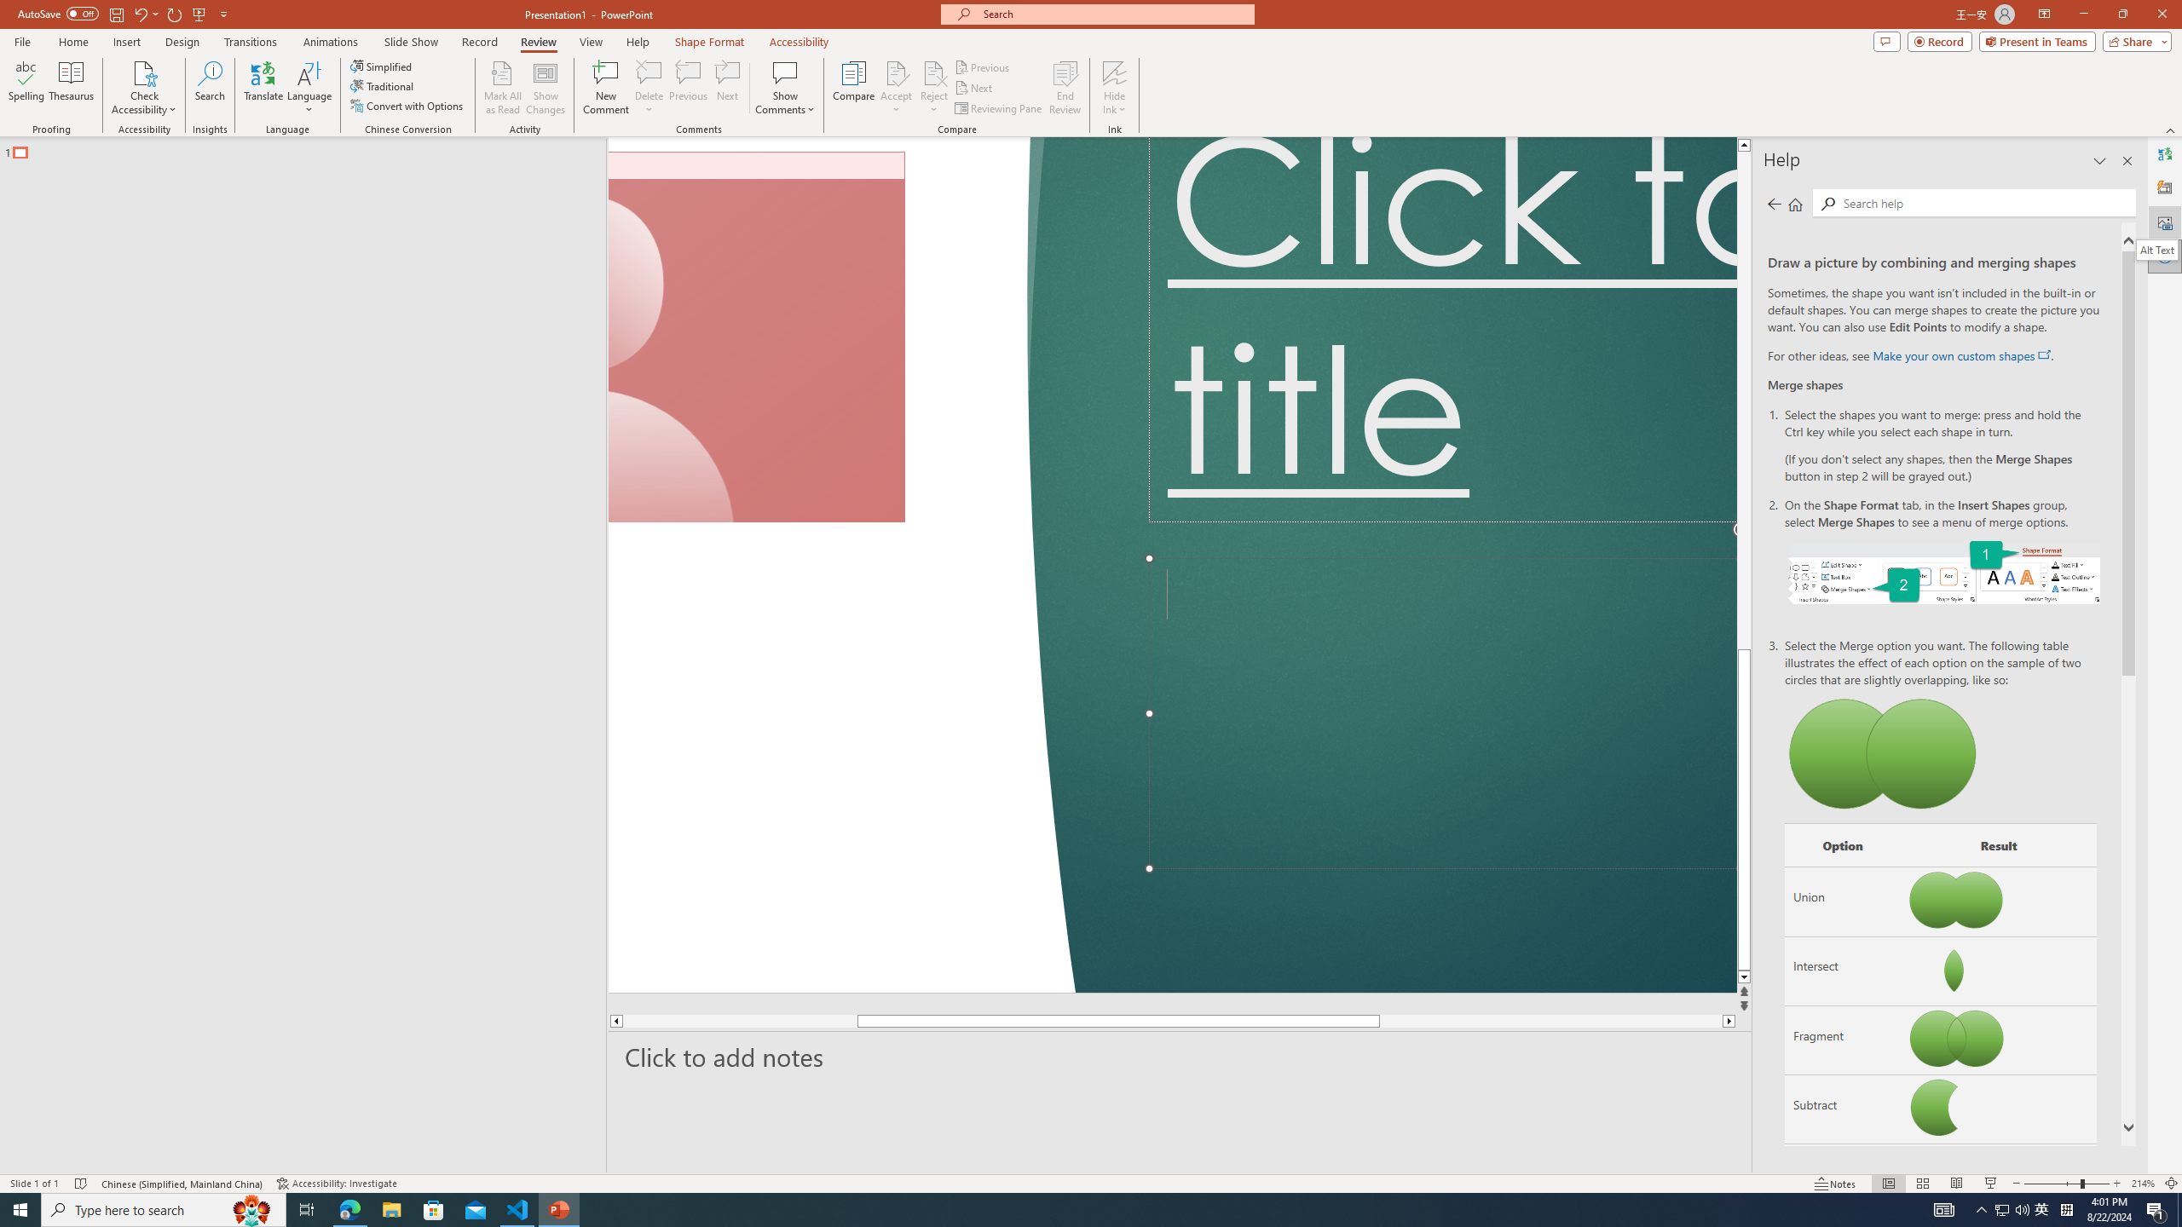  What do you see at coordinates (934, 72) in the screenshot?
I see `Reject Change` at bounding box center [934, 72].